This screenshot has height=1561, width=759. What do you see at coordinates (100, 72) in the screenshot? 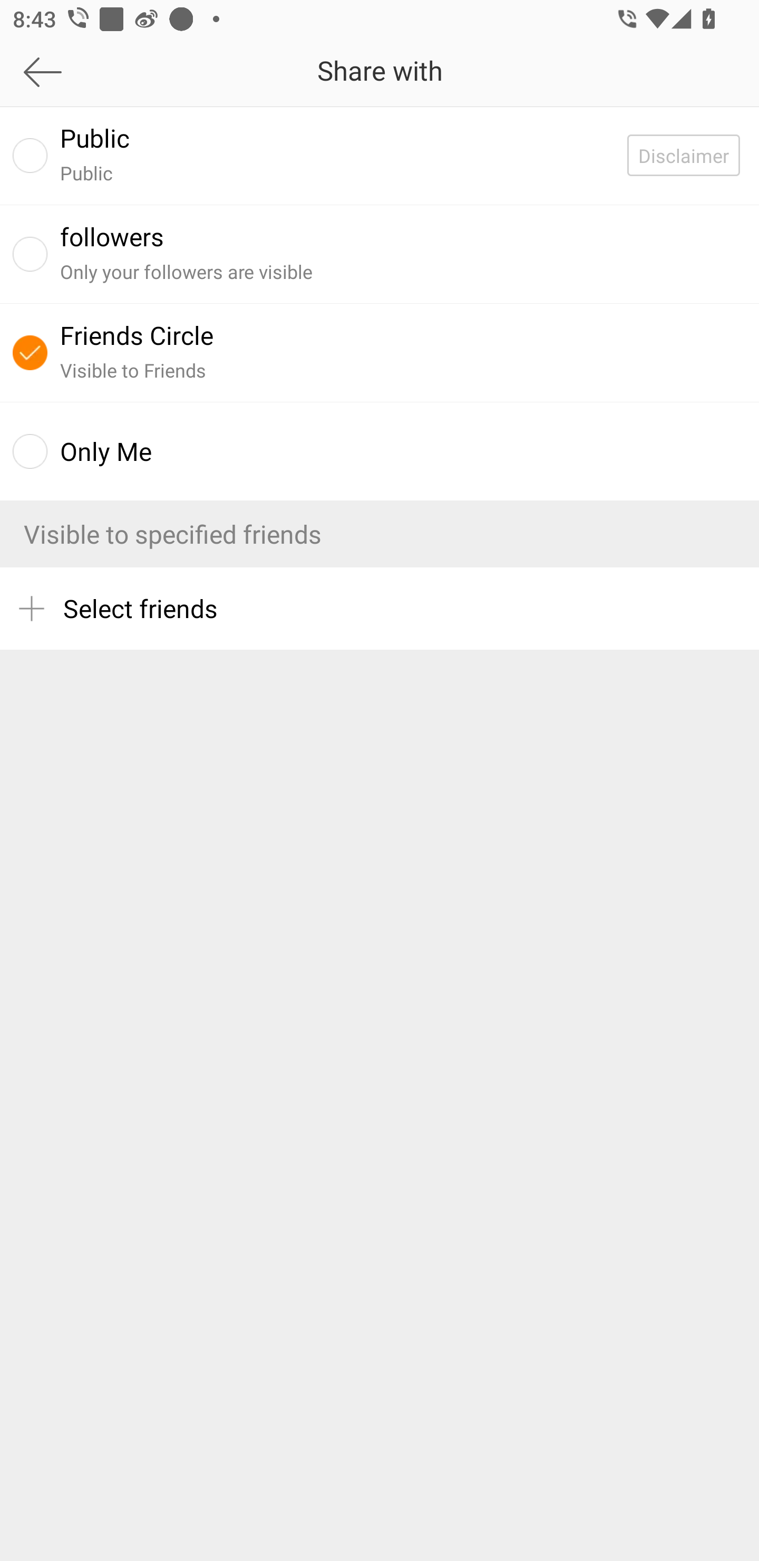
I see `Back` at bounding box center [100, 72].